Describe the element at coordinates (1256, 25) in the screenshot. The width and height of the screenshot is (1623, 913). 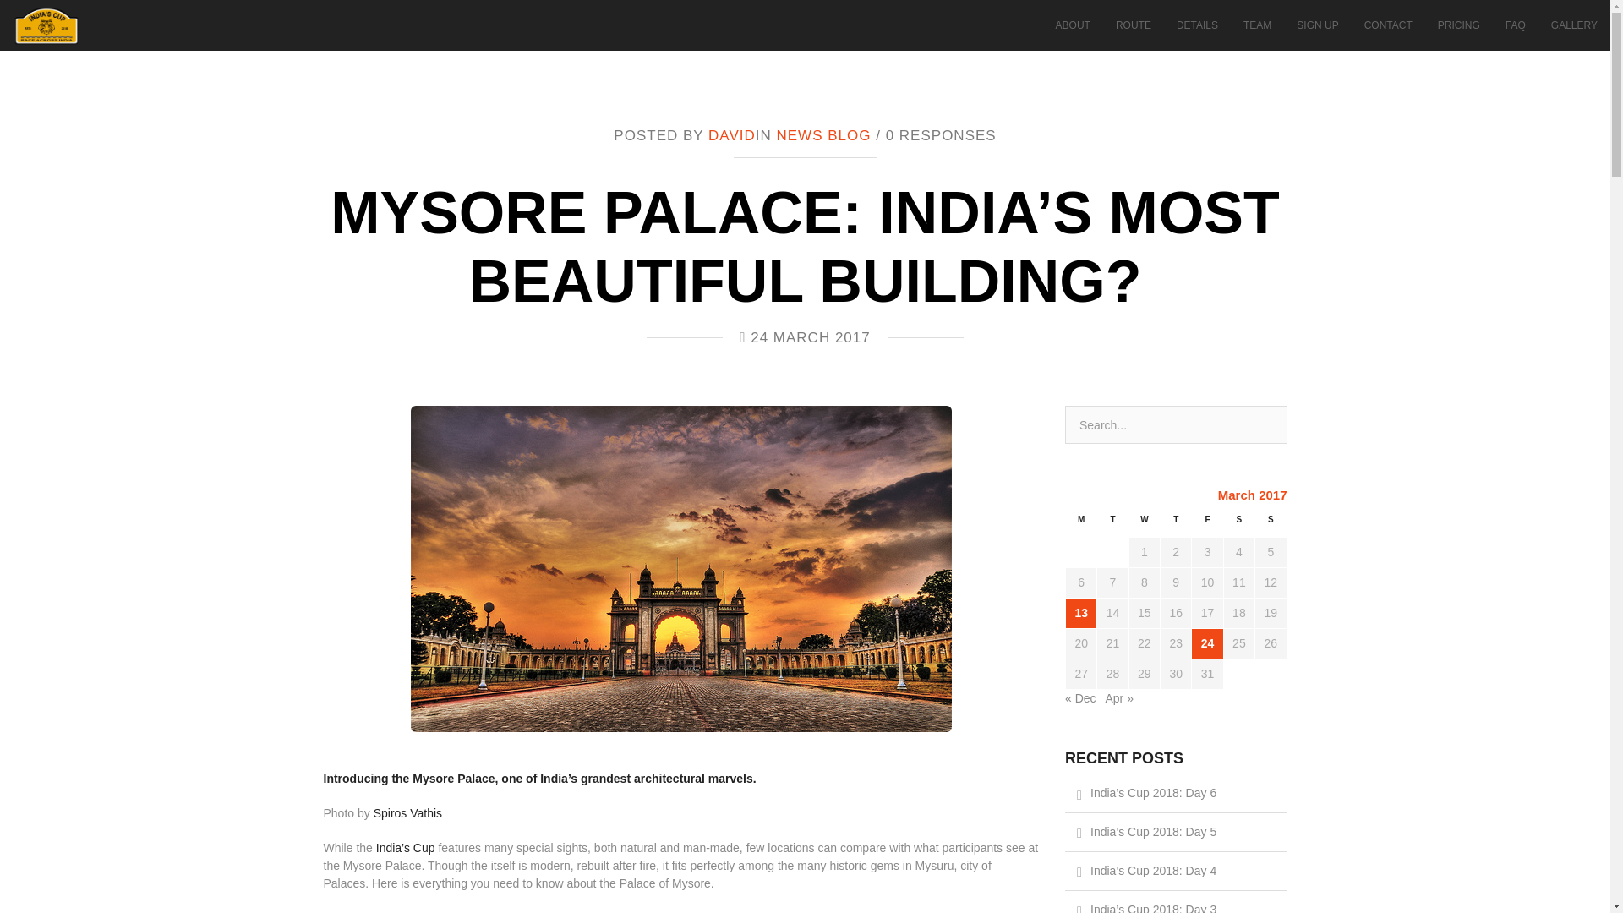
I see `TEAM` at that location.